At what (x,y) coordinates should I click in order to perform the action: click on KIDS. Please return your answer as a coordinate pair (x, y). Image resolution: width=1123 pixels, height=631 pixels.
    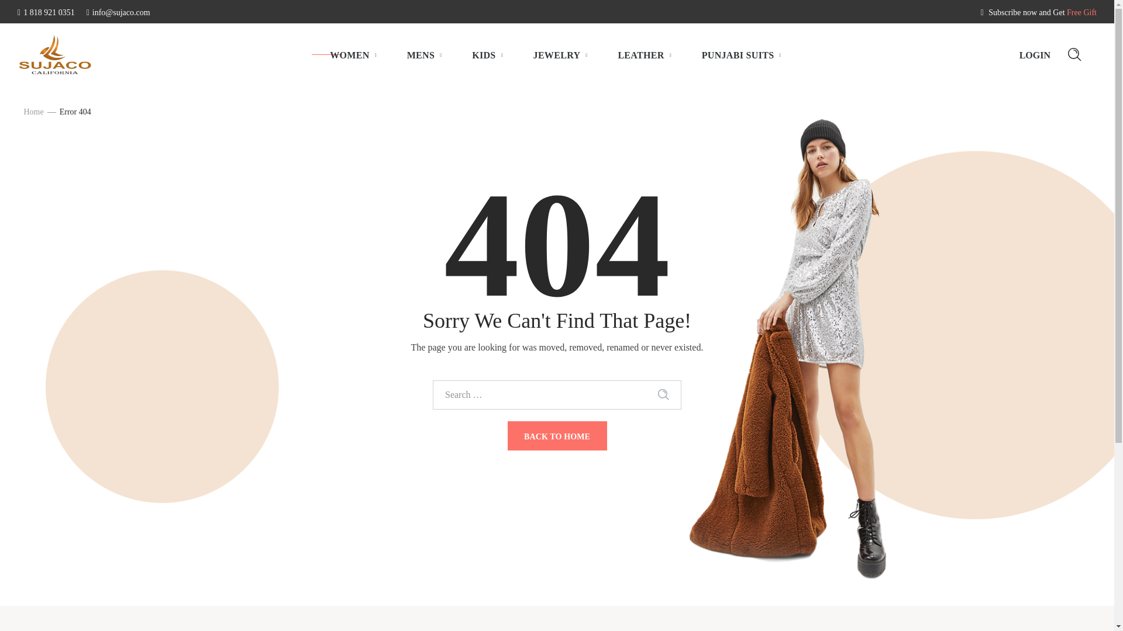
    Looking at the image, I should click on (487, 55).